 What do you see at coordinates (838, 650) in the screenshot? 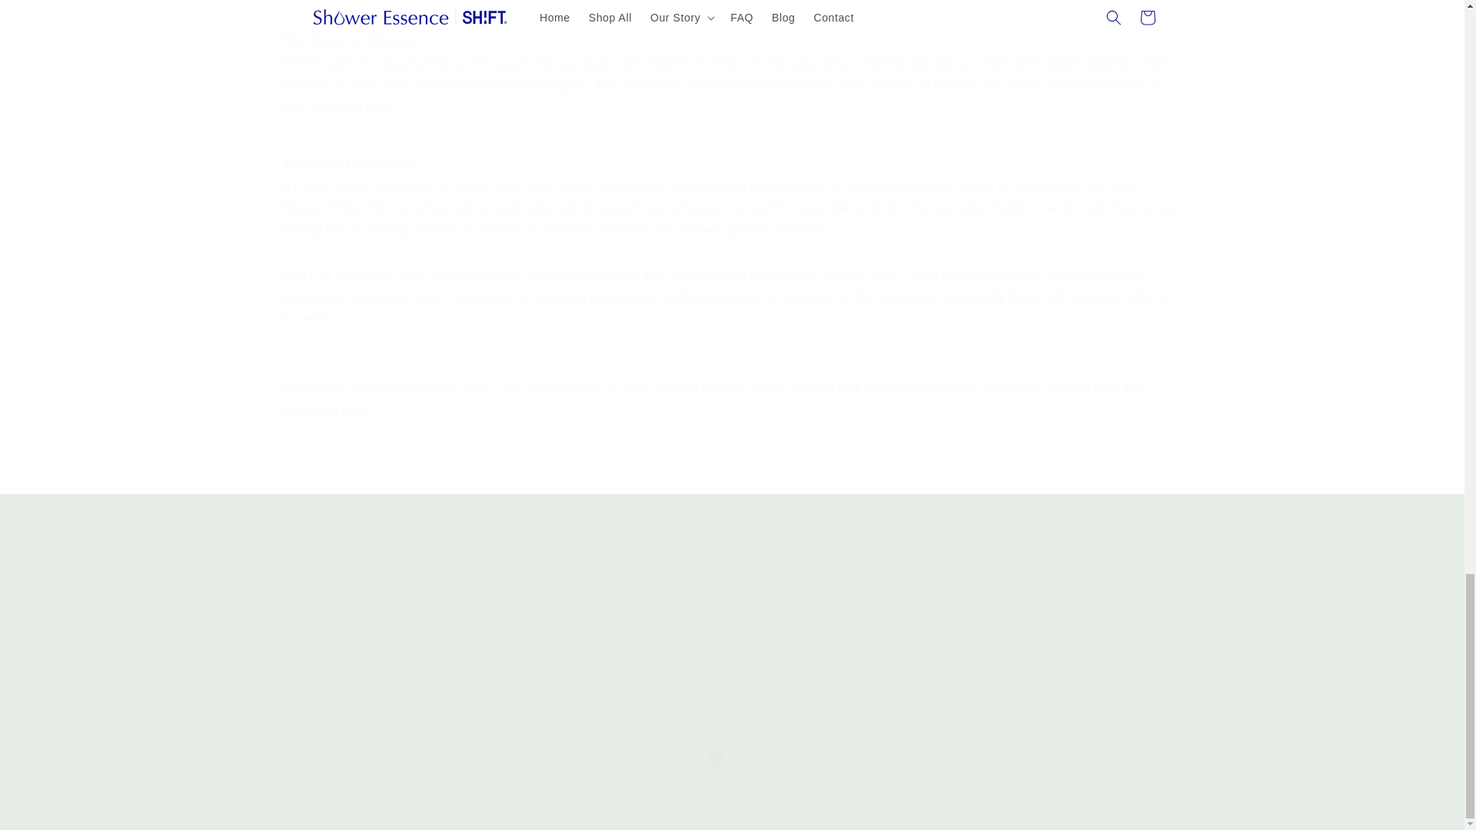
I see `Home` at bounding box center [838, 650].